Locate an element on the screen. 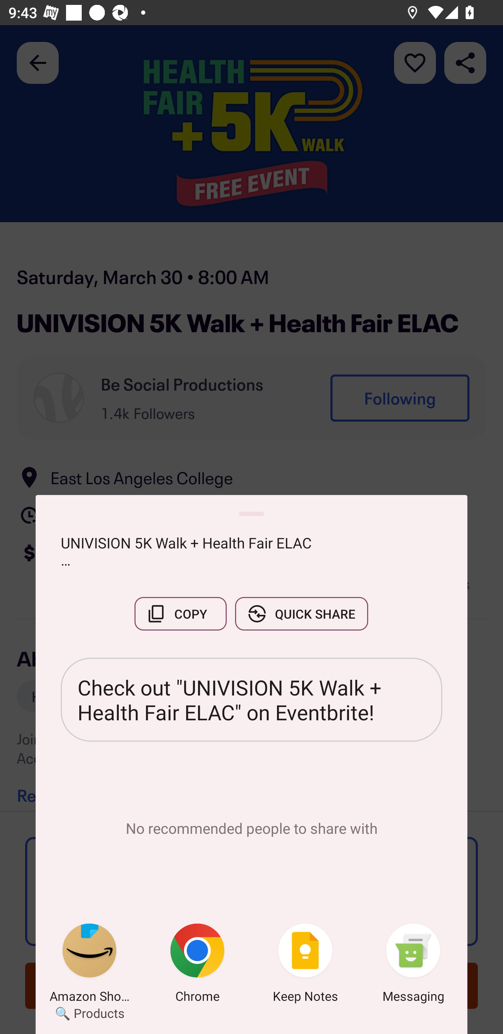 This screenshot has width=503, height=1034. Chrome is located at coordinates (197, 965).